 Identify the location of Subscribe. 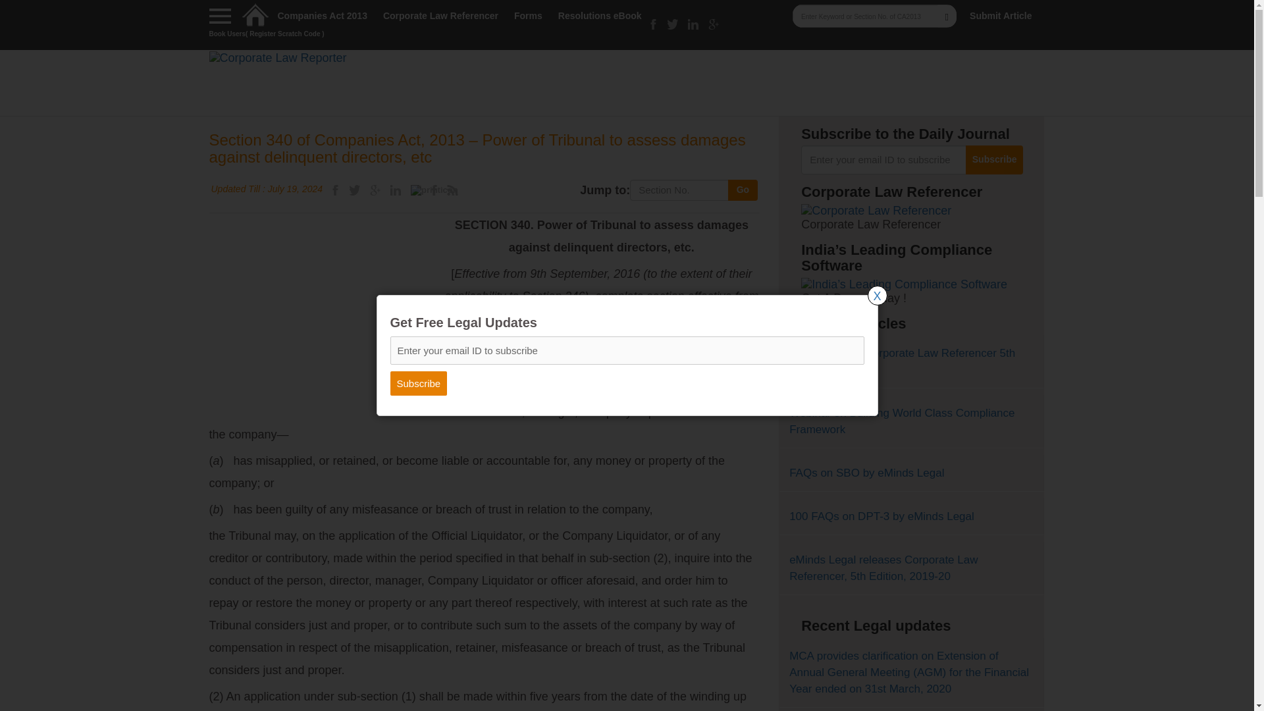
(418, 383).